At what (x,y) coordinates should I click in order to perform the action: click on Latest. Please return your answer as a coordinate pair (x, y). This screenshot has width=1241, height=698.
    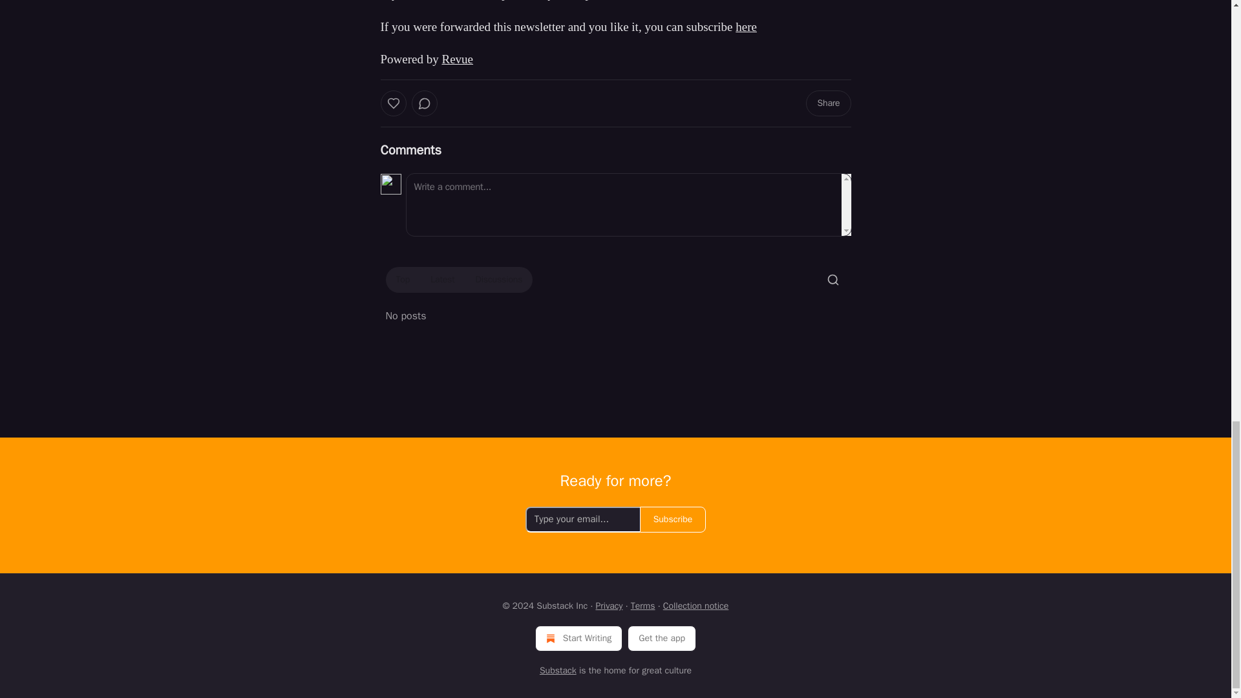
    Looking at the image, I should click on (442, 279).